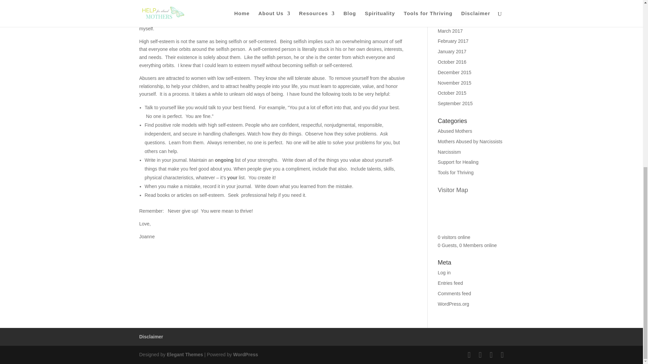 The image size is (648, 364). I want to click on April 2017, so click(448, 20).